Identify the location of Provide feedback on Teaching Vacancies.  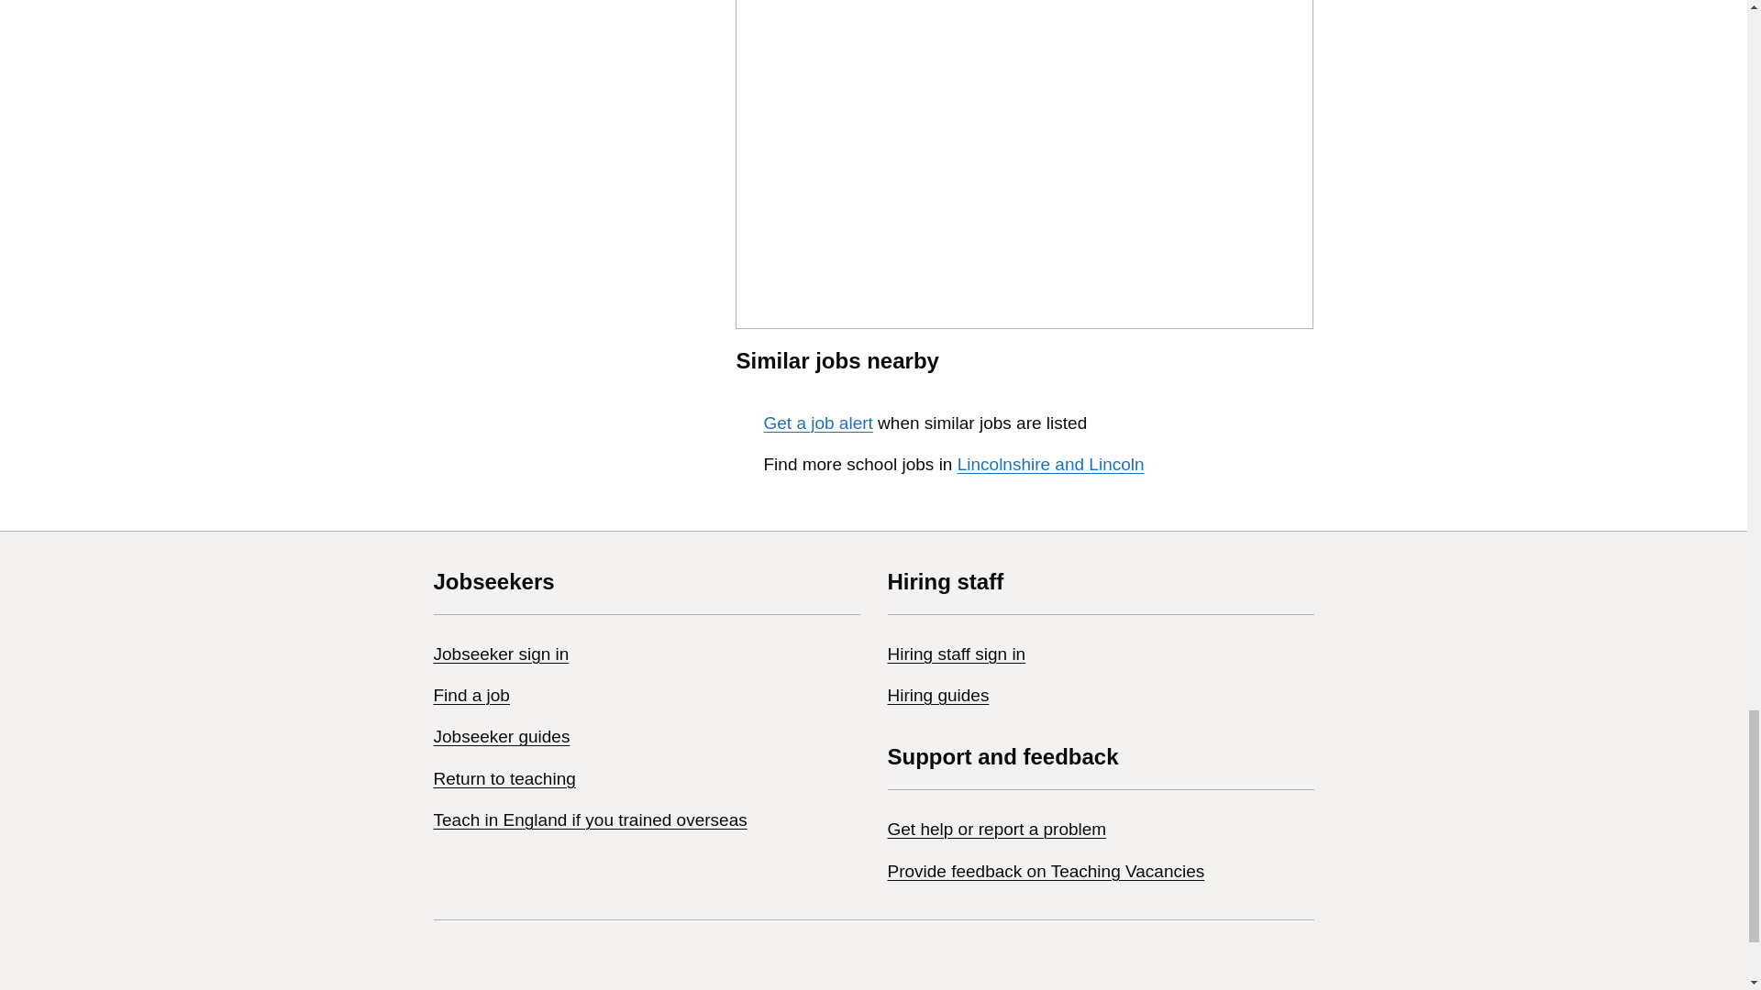
(1046, 871).